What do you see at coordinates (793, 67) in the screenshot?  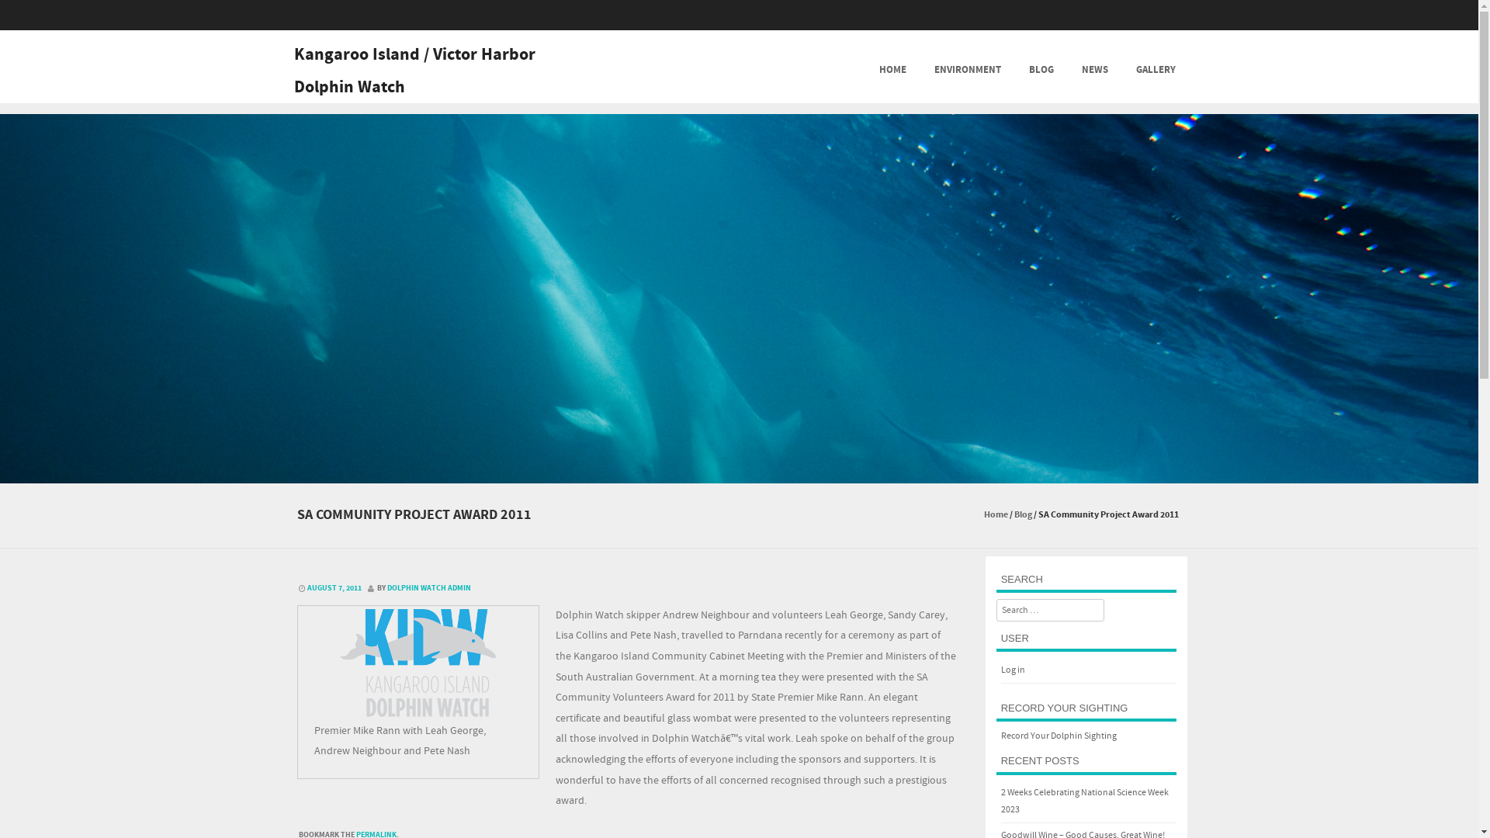 I see `SKIP TO CONTENT` at bounding box center [793, 67].